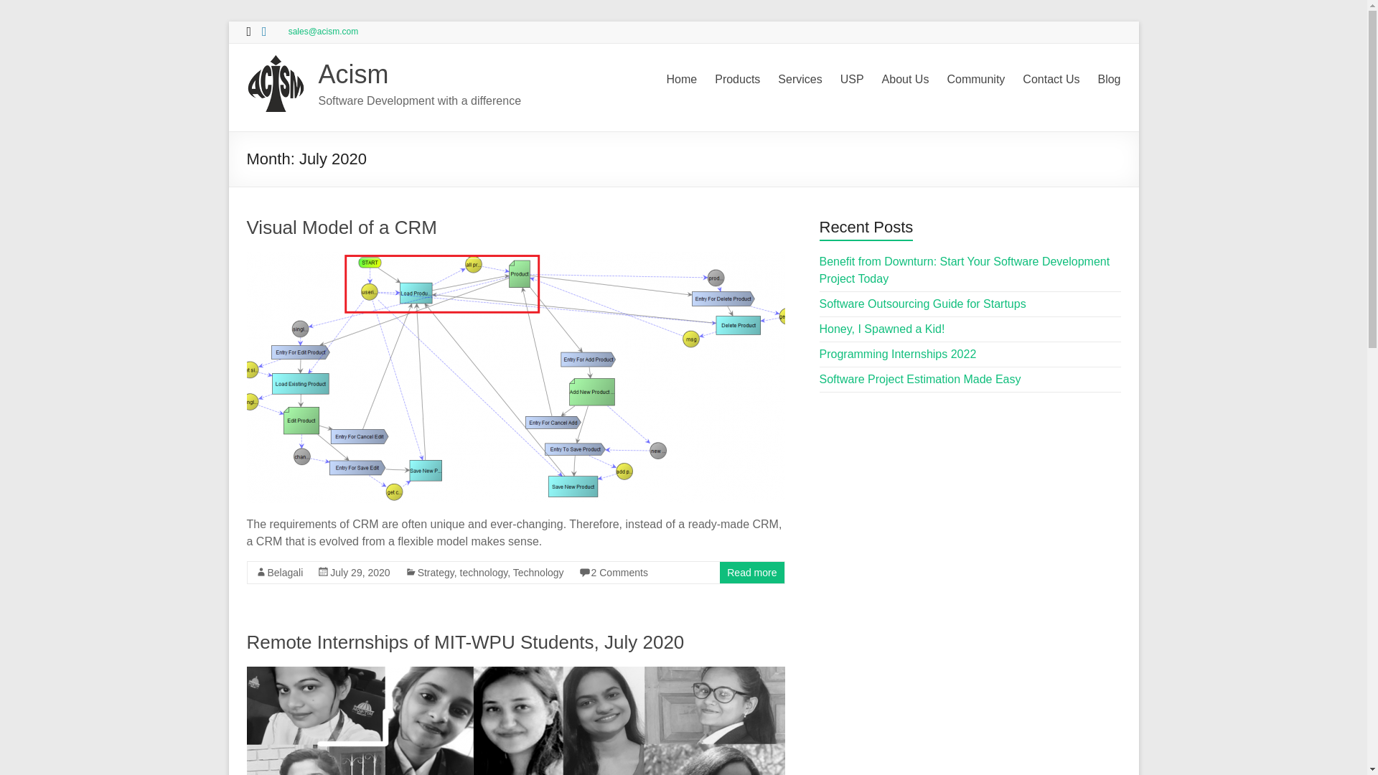  What do you see at coordinates (515, 673) in the screenshot?
I see `Remote Internships of MIT-WPU Students, July 2020` at bounding box center [515, 673].